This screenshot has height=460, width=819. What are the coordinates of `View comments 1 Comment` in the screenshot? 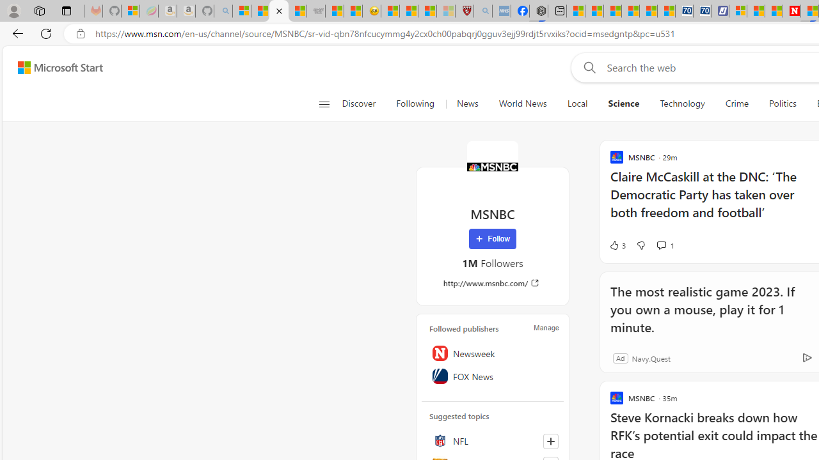 It's located at (665, 245).